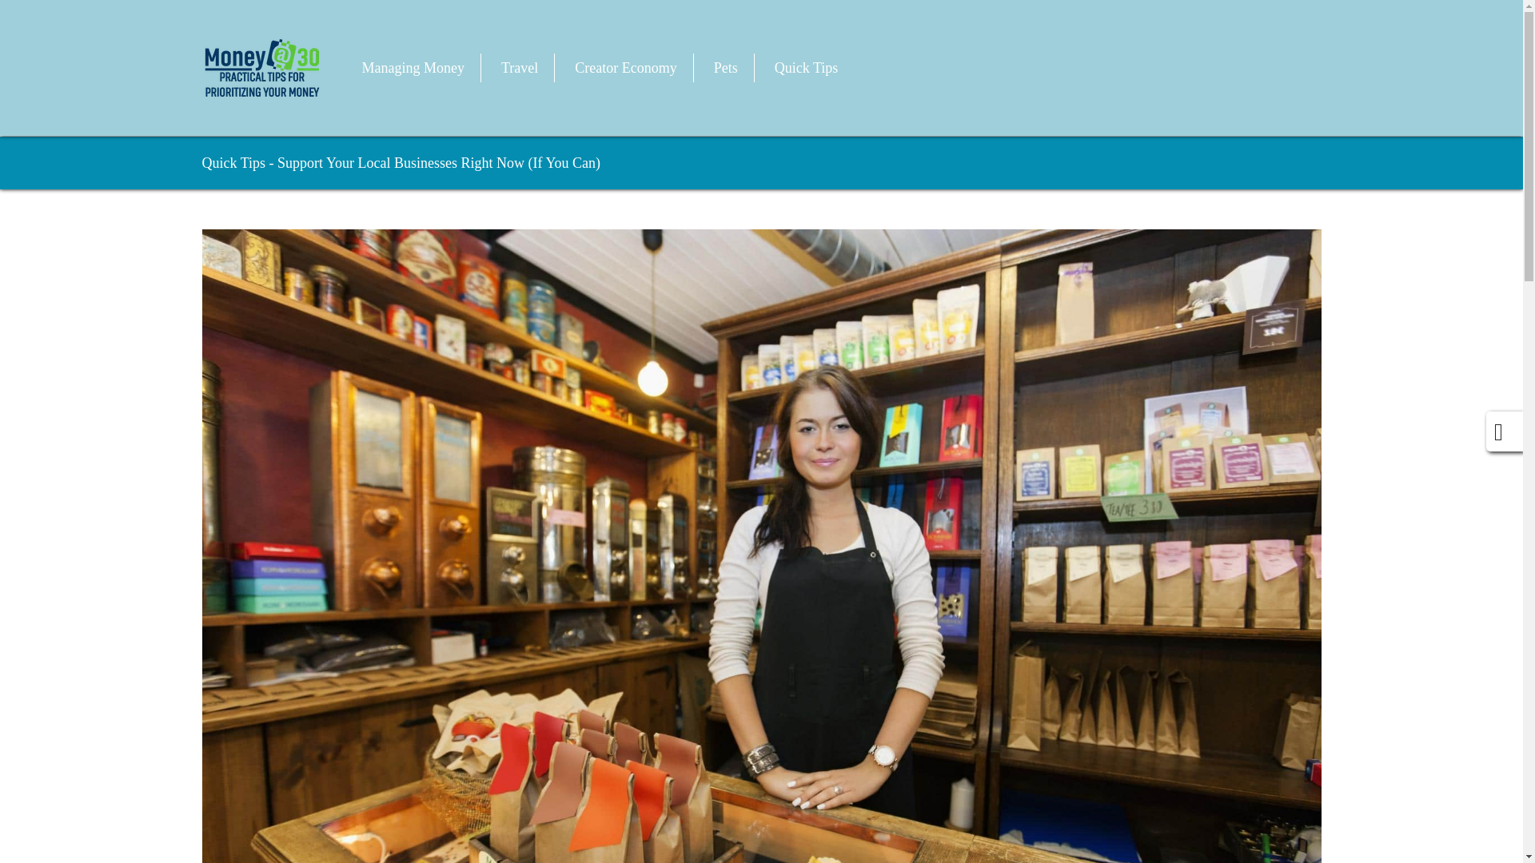  Describe the element at coordinates (806, 67) in the screenshot. I see `Quick Tips` at that location.